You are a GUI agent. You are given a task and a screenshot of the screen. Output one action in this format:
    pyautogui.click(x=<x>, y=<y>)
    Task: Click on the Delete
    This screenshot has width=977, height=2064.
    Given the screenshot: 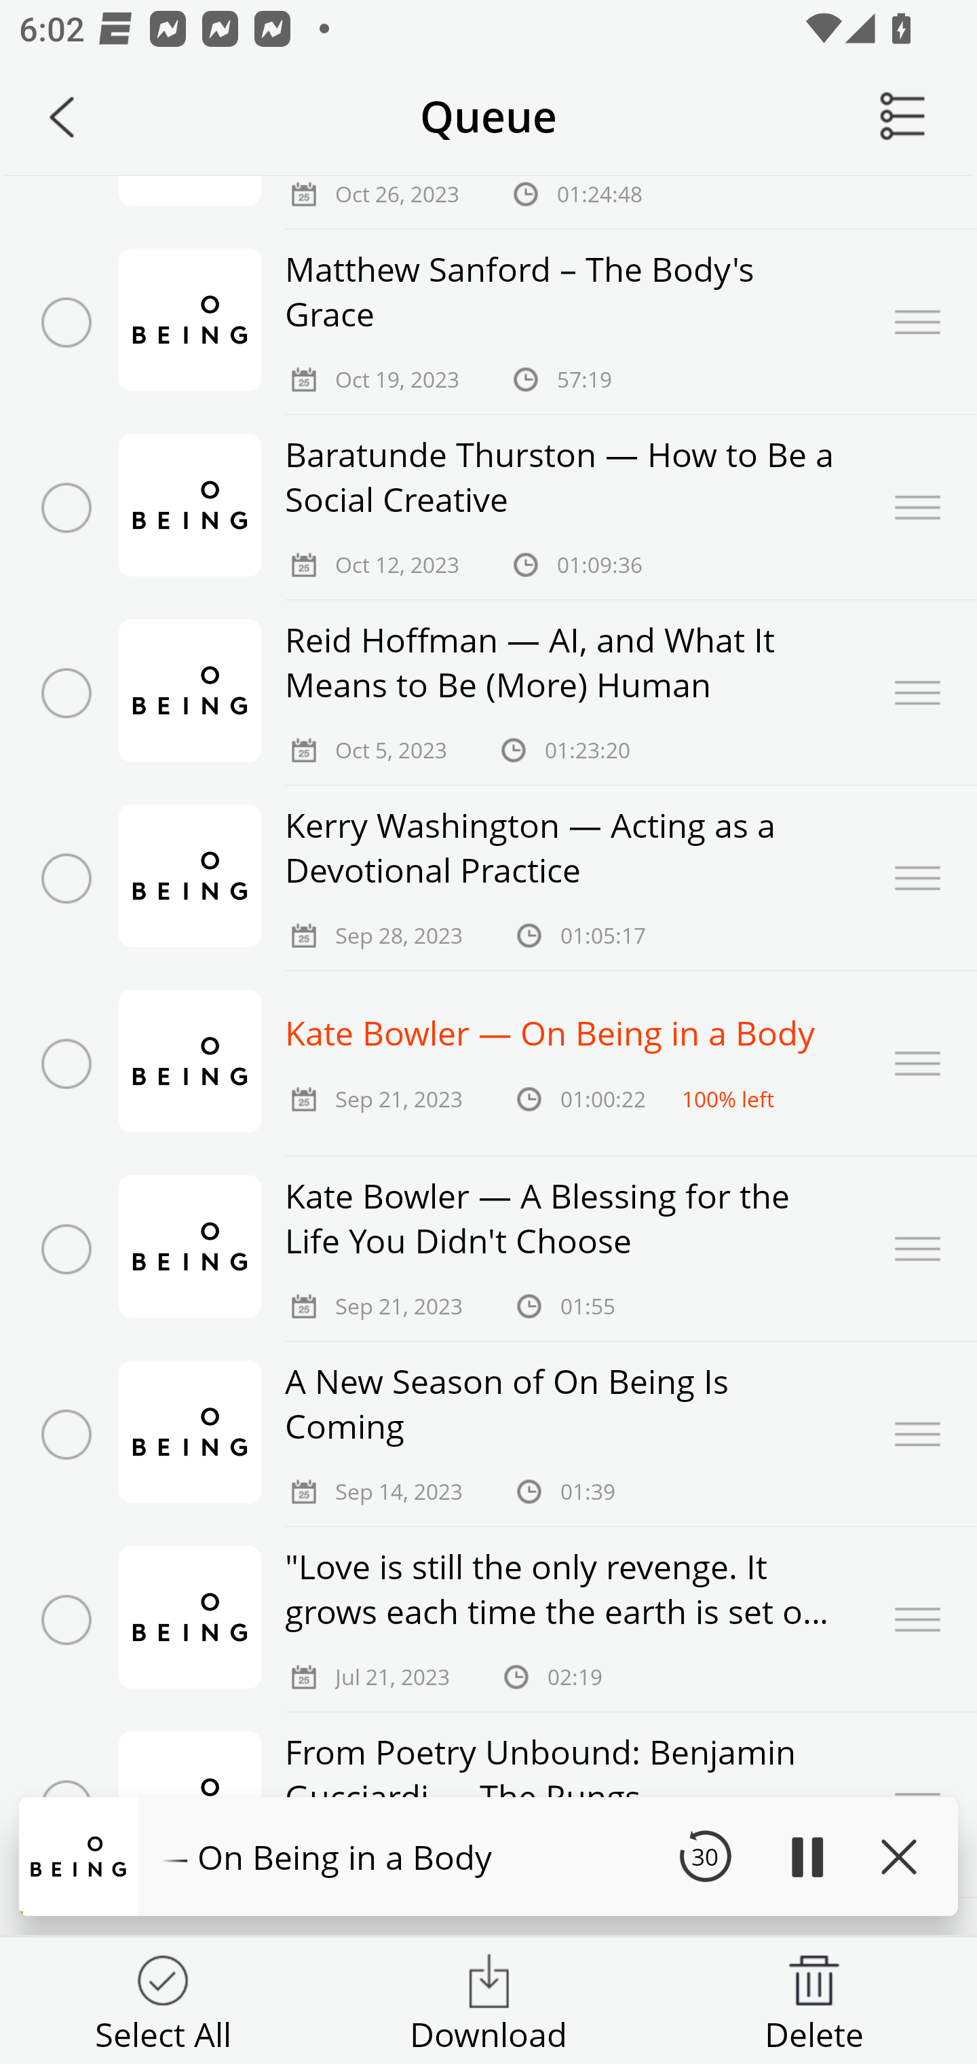 What is the action you would take?
    pyautogui.click(x=814, y=1995)
    